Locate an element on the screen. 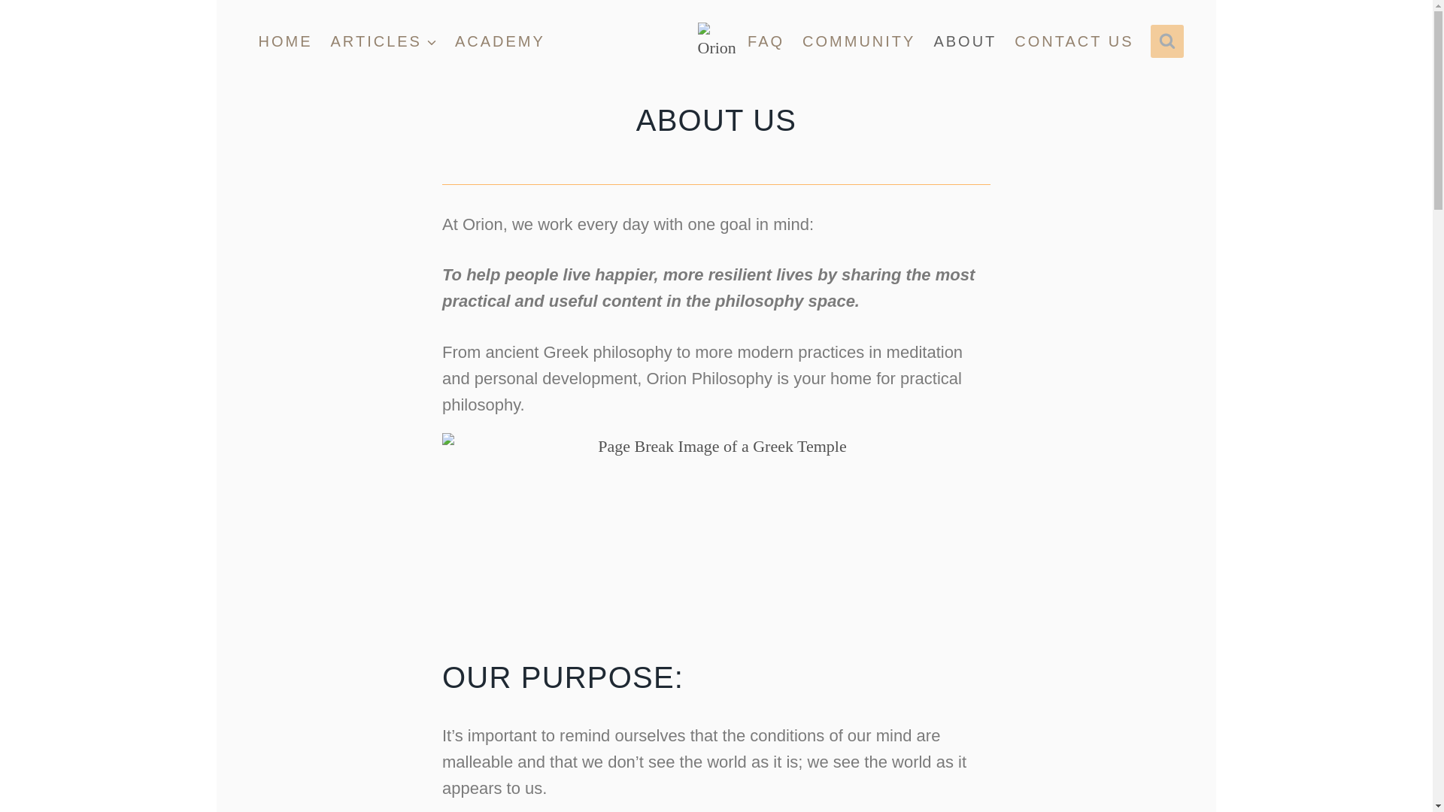 This screenshot has width=1444, height=812. ACADEMY is located at coordinates (500, 41).